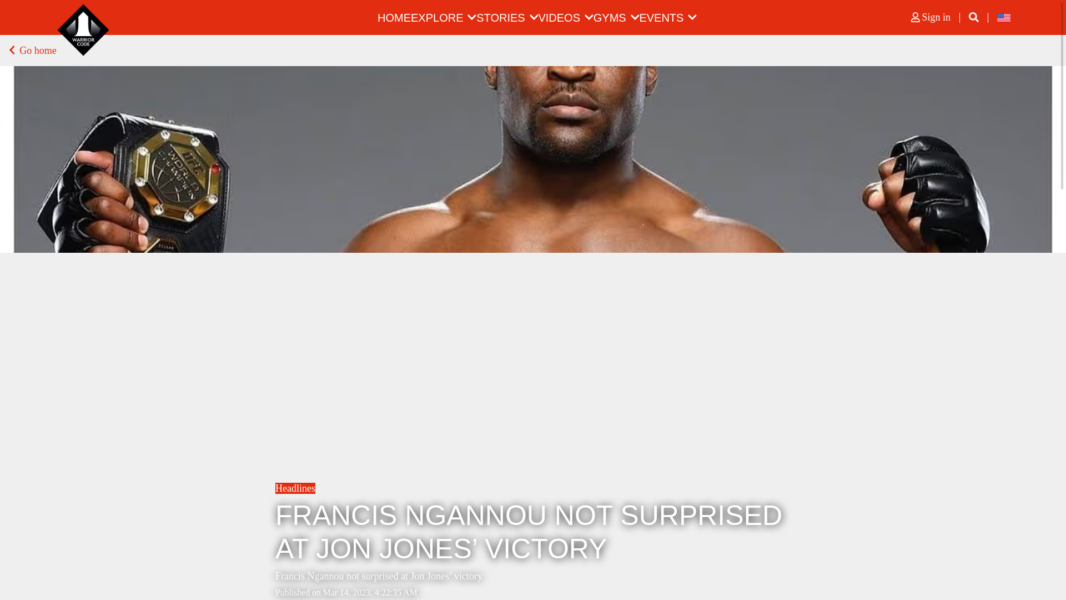 This screenshot has height=600, width=1066. I want to click on HOME, so click(394, 17).